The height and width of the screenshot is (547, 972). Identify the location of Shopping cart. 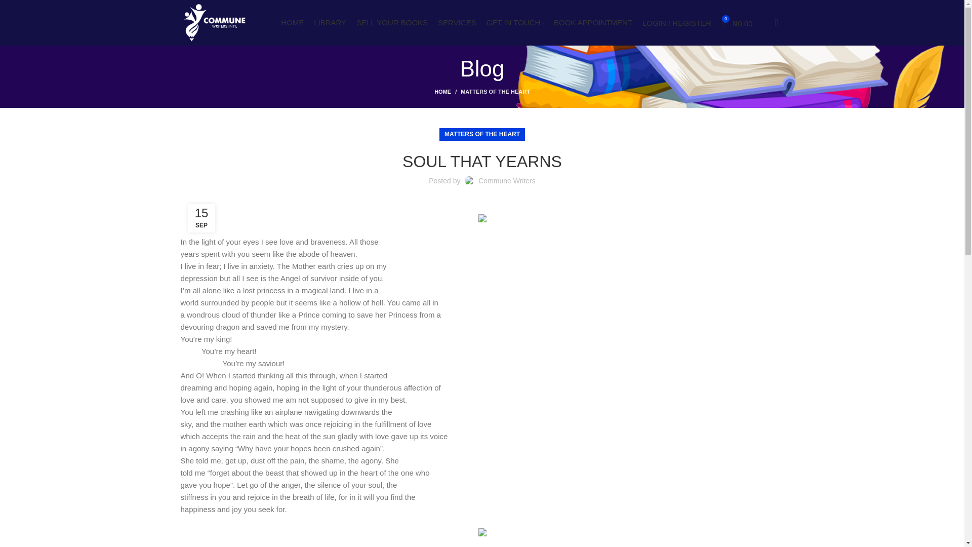
(737, 22).